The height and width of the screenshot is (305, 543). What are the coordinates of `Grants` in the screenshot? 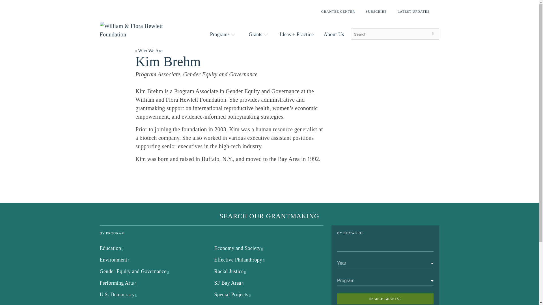 It's located at (258, 34).